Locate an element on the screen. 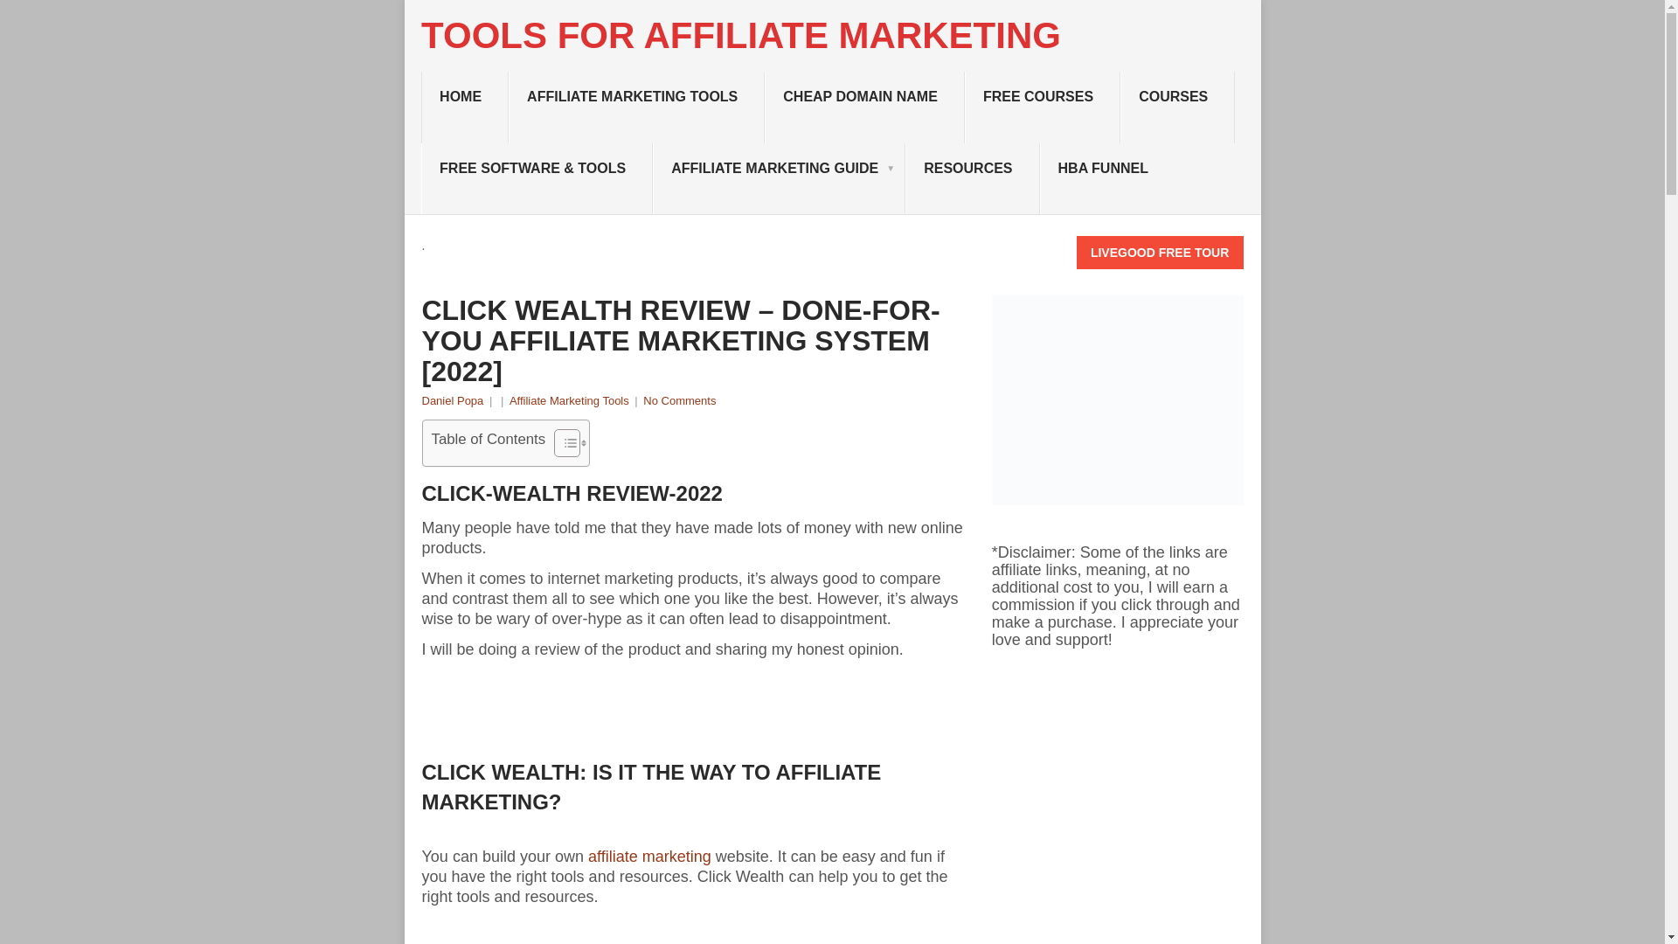 This screenshot has height=944, width=1678. AFFILIATE MARKETING TOOLS is located at coordinates (636, 108).